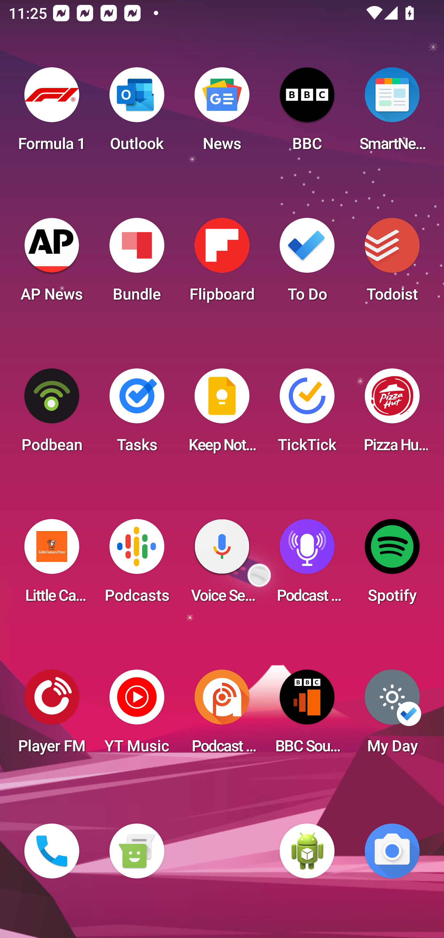  Describe the element at coordinates (392, 851) in the screenshot. I see `Camera` at that location.